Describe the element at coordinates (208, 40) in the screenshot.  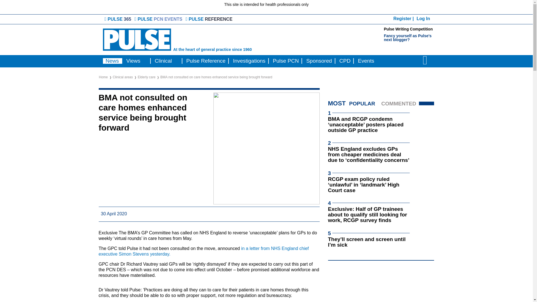
I see `At the heart of general practice since 1960` at that location.